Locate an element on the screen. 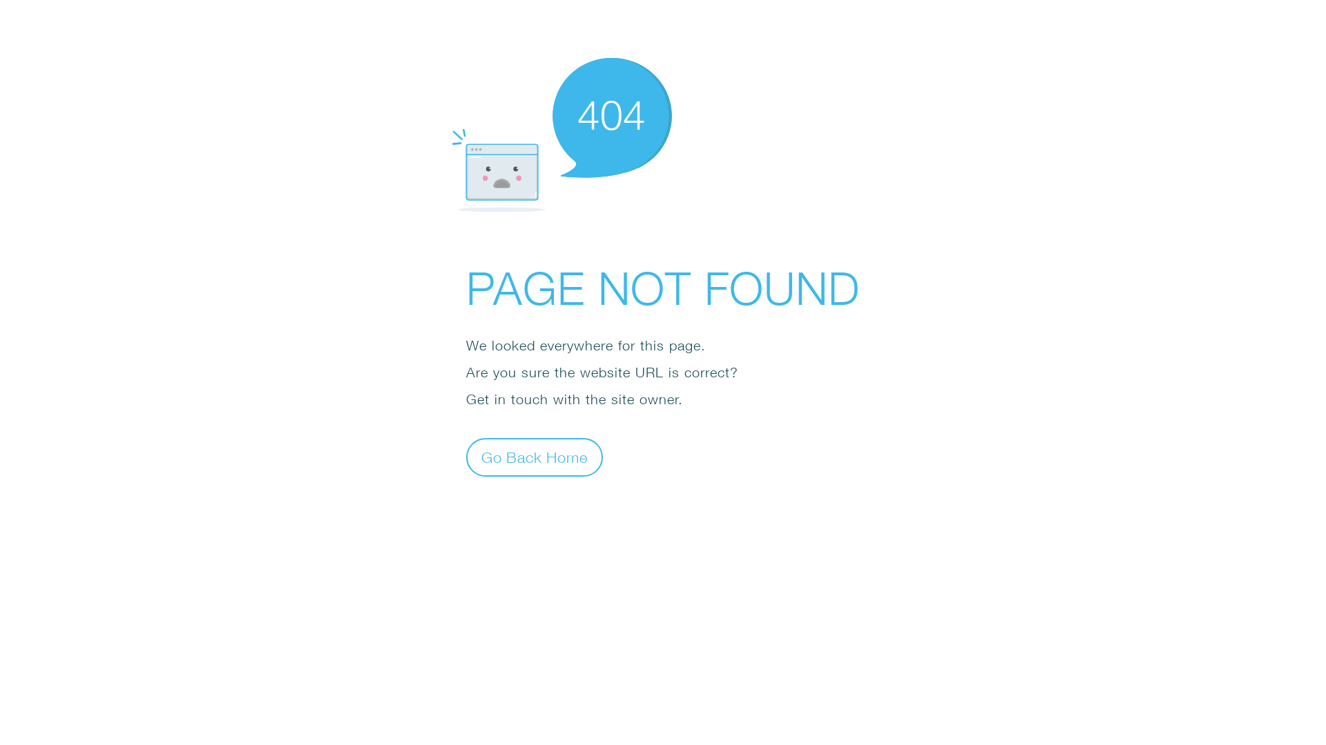  Go Back Home is located at coordinates (535, 457).